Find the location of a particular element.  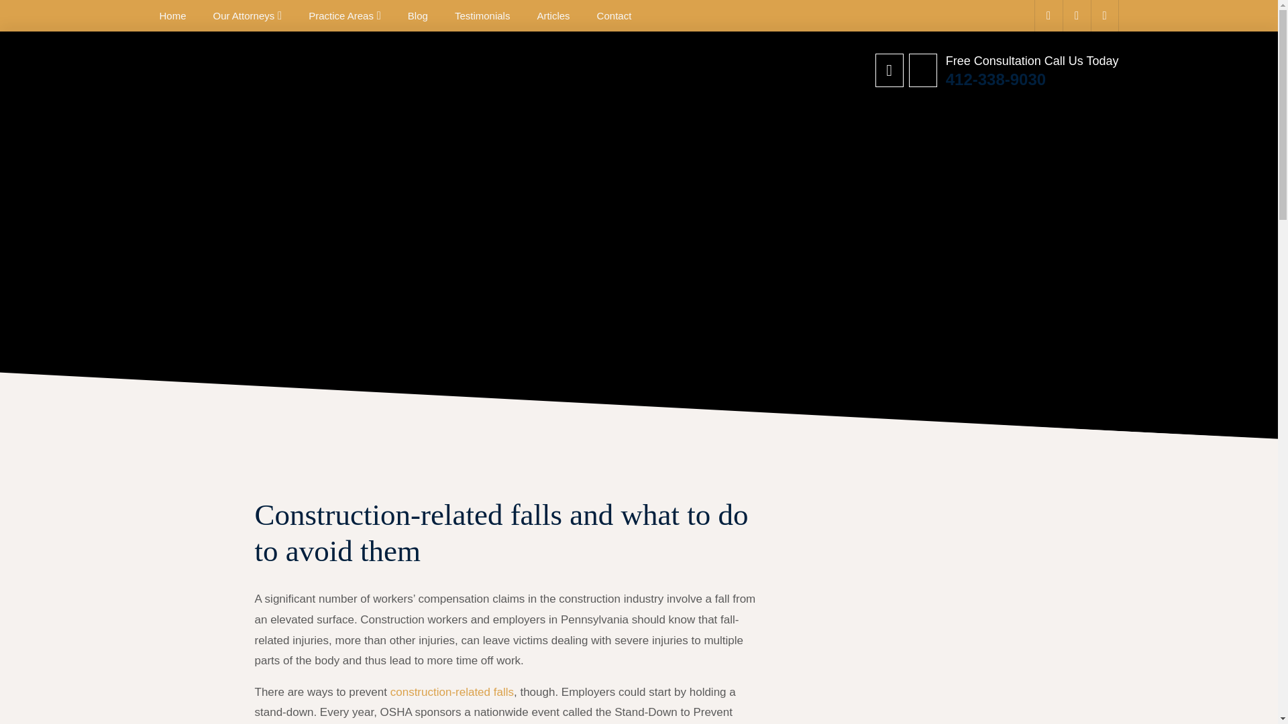

412-338-9030 is located at coordinates (1032, 79).